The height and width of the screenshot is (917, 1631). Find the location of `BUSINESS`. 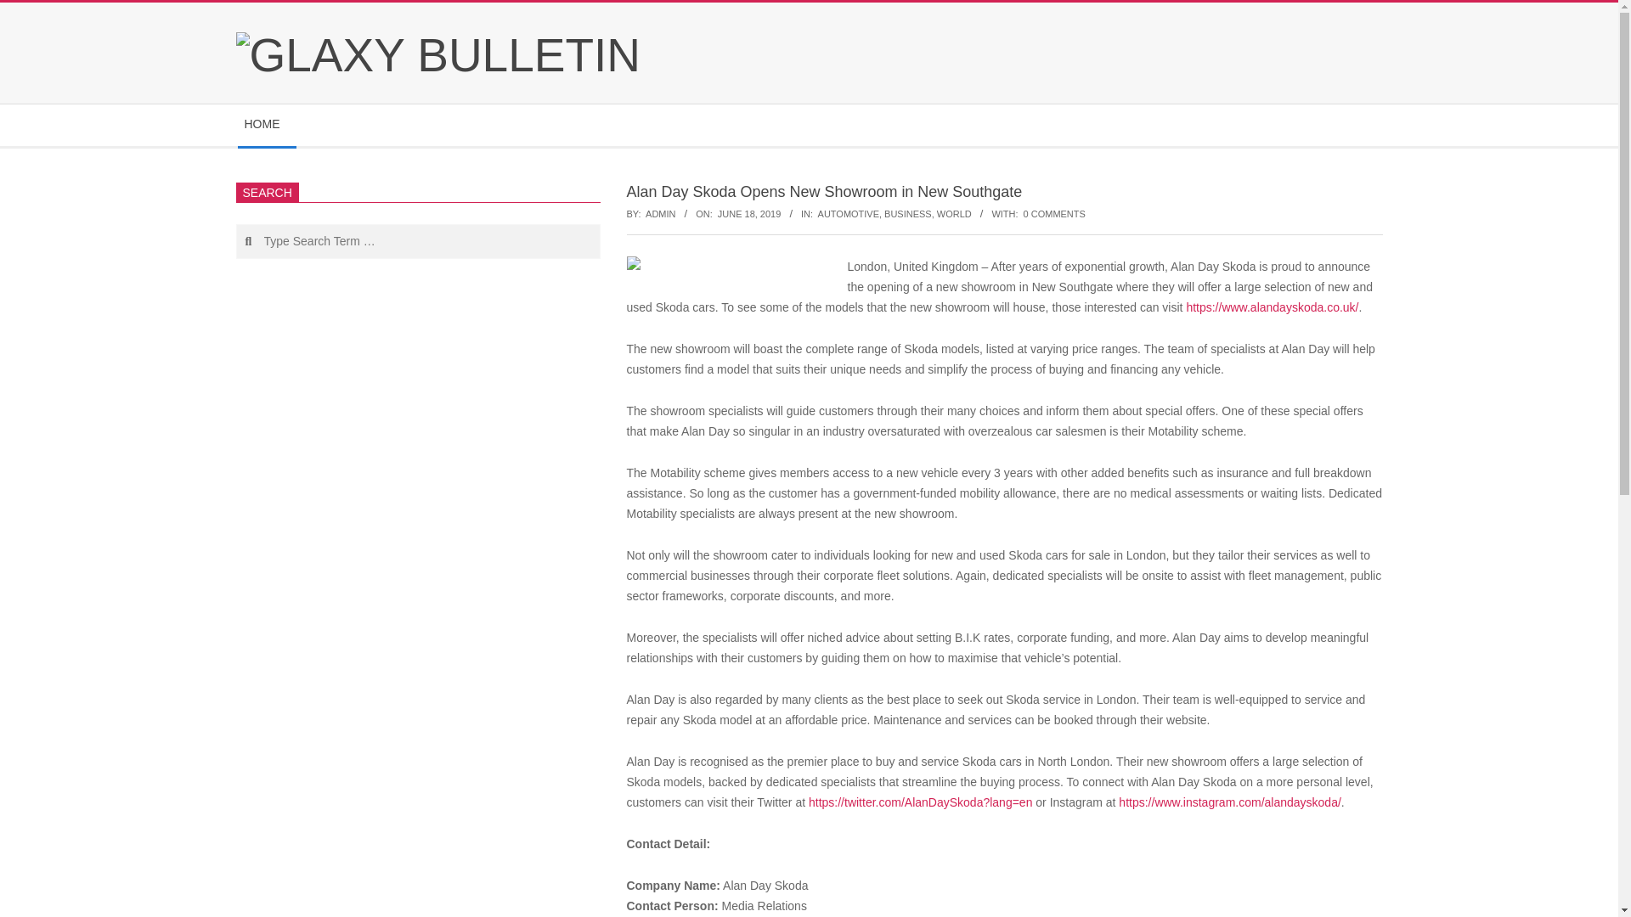

BUSINESS is located at coordinates (907, 214).